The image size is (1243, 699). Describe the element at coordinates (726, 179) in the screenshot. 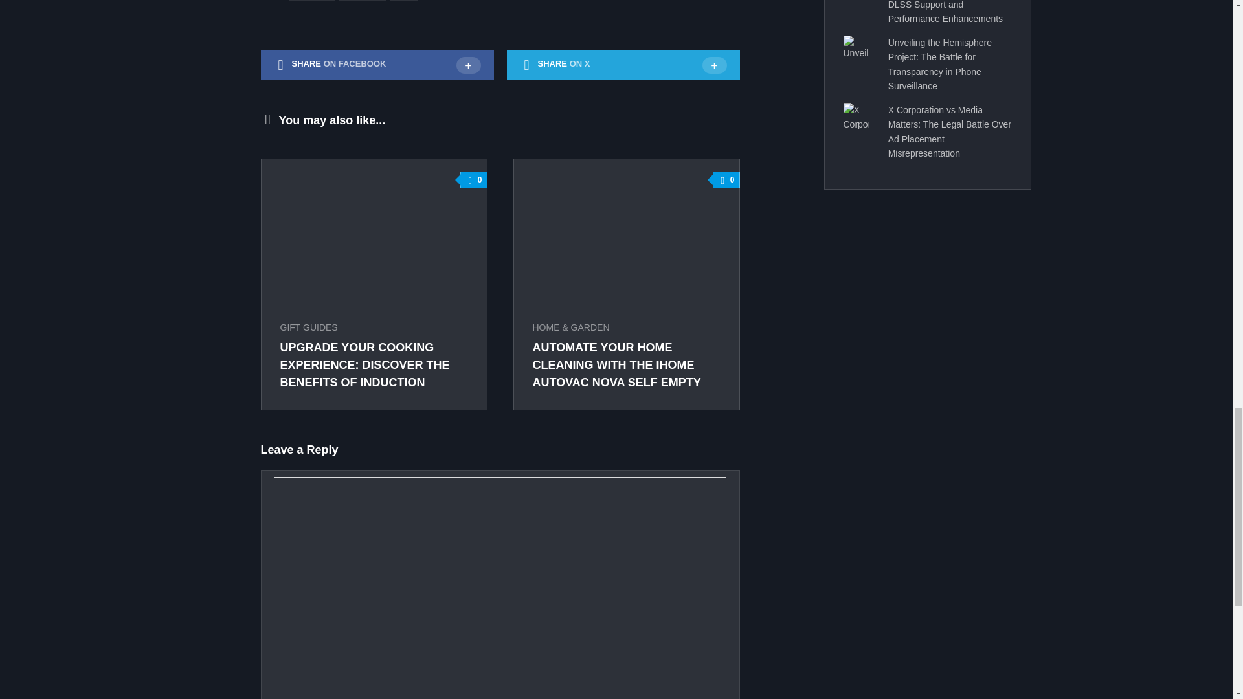

I see `0` at that location.